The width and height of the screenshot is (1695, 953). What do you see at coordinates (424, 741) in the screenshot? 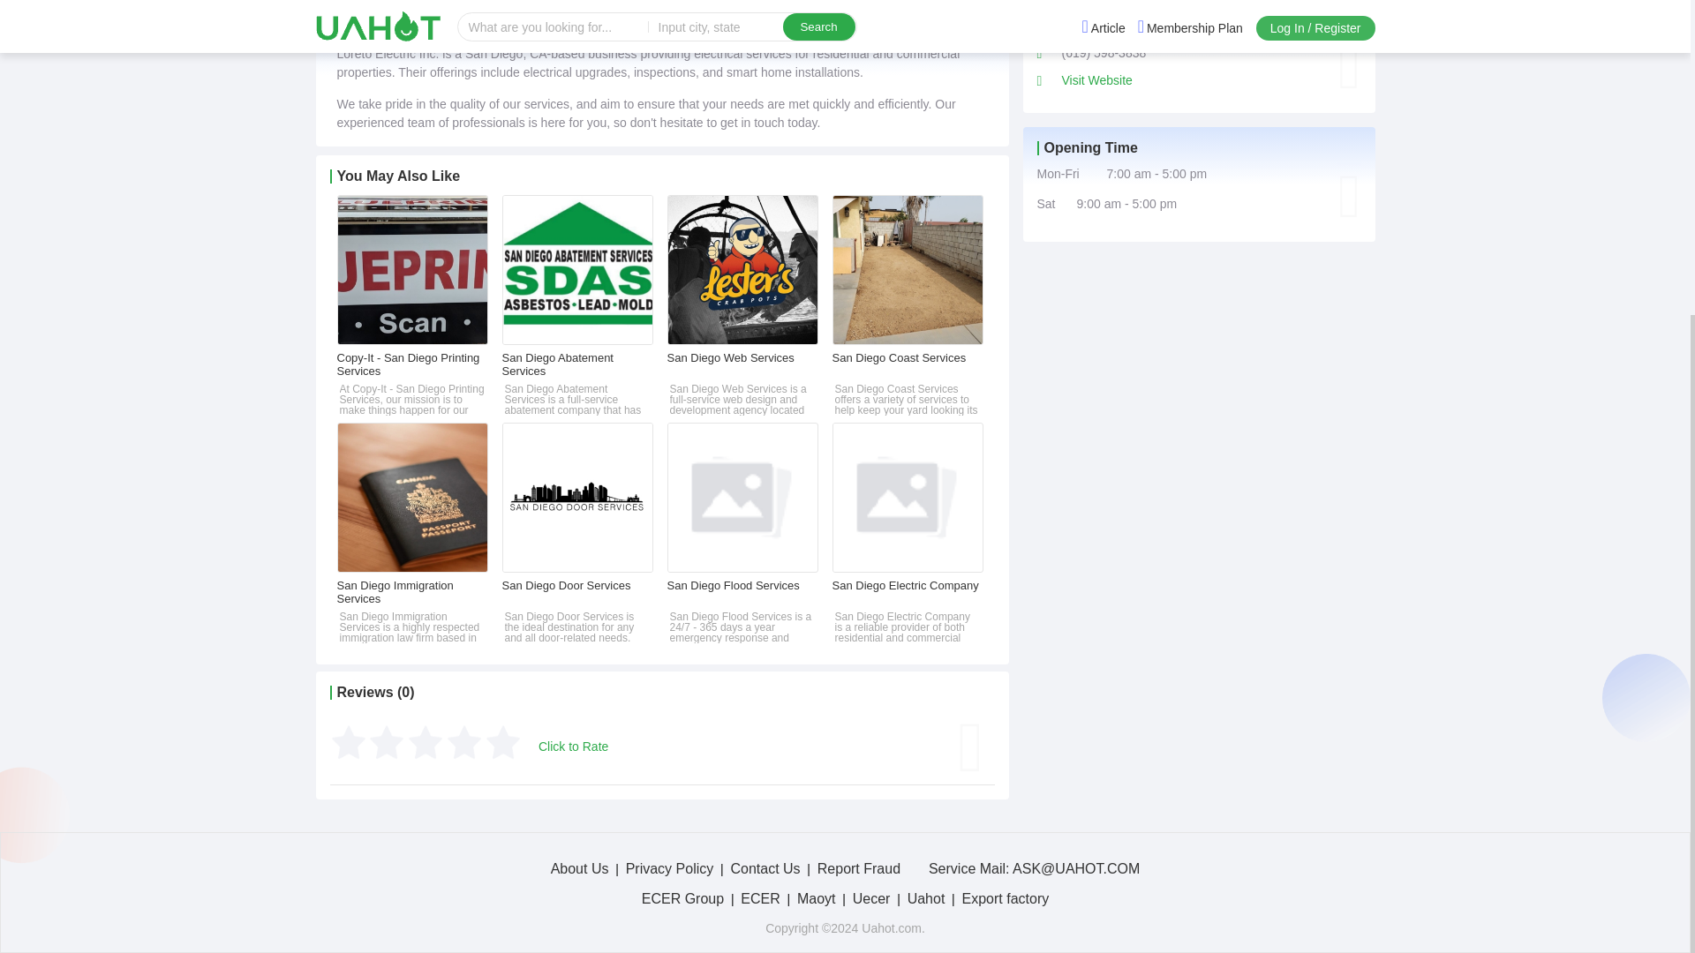
I see `regular` at bounding box center [424, 741].